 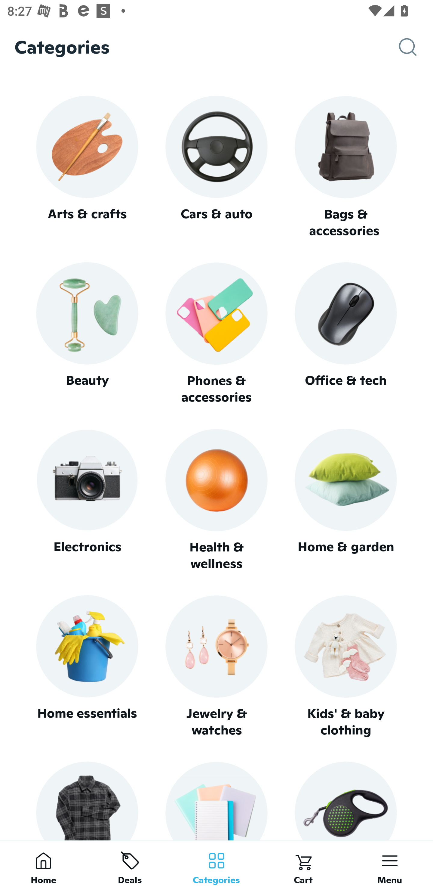 What do you see at coordinates (216, 334) in the screenshot?
I see `Phones & accessories` at bounding box center [216, 334].